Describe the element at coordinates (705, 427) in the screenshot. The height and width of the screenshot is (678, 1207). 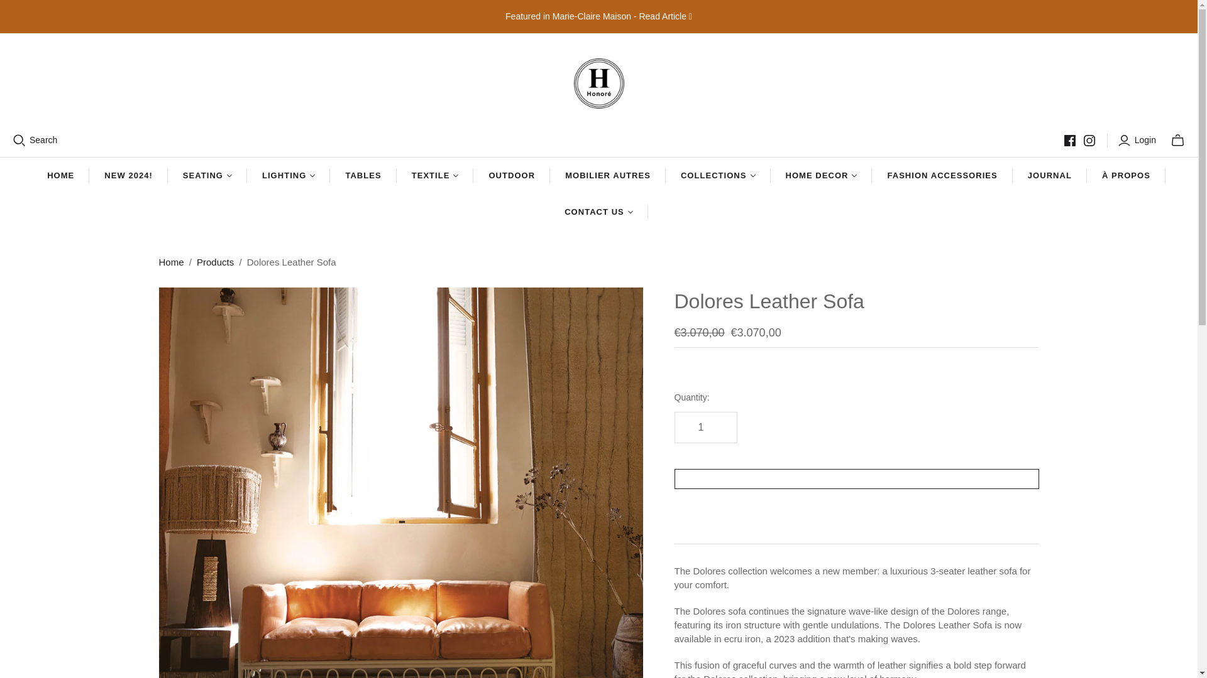
I see `1` at that location.